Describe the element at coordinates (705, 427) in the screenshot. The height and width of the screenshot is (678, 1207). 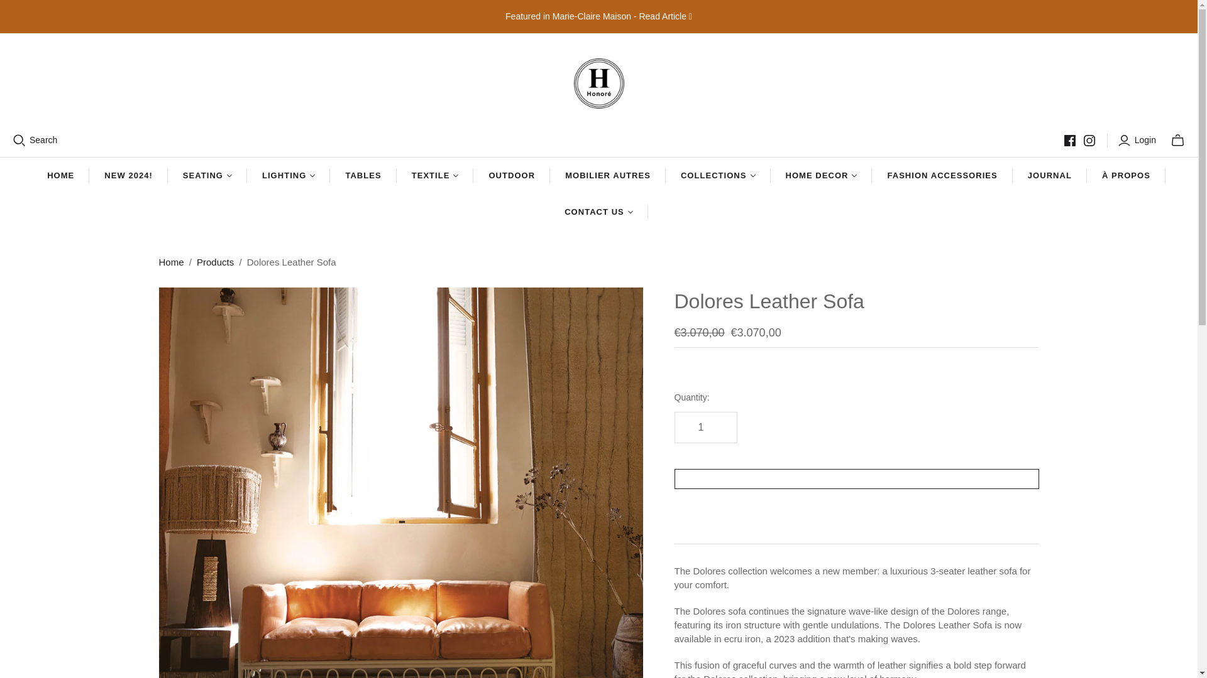
I see `1` at that location.